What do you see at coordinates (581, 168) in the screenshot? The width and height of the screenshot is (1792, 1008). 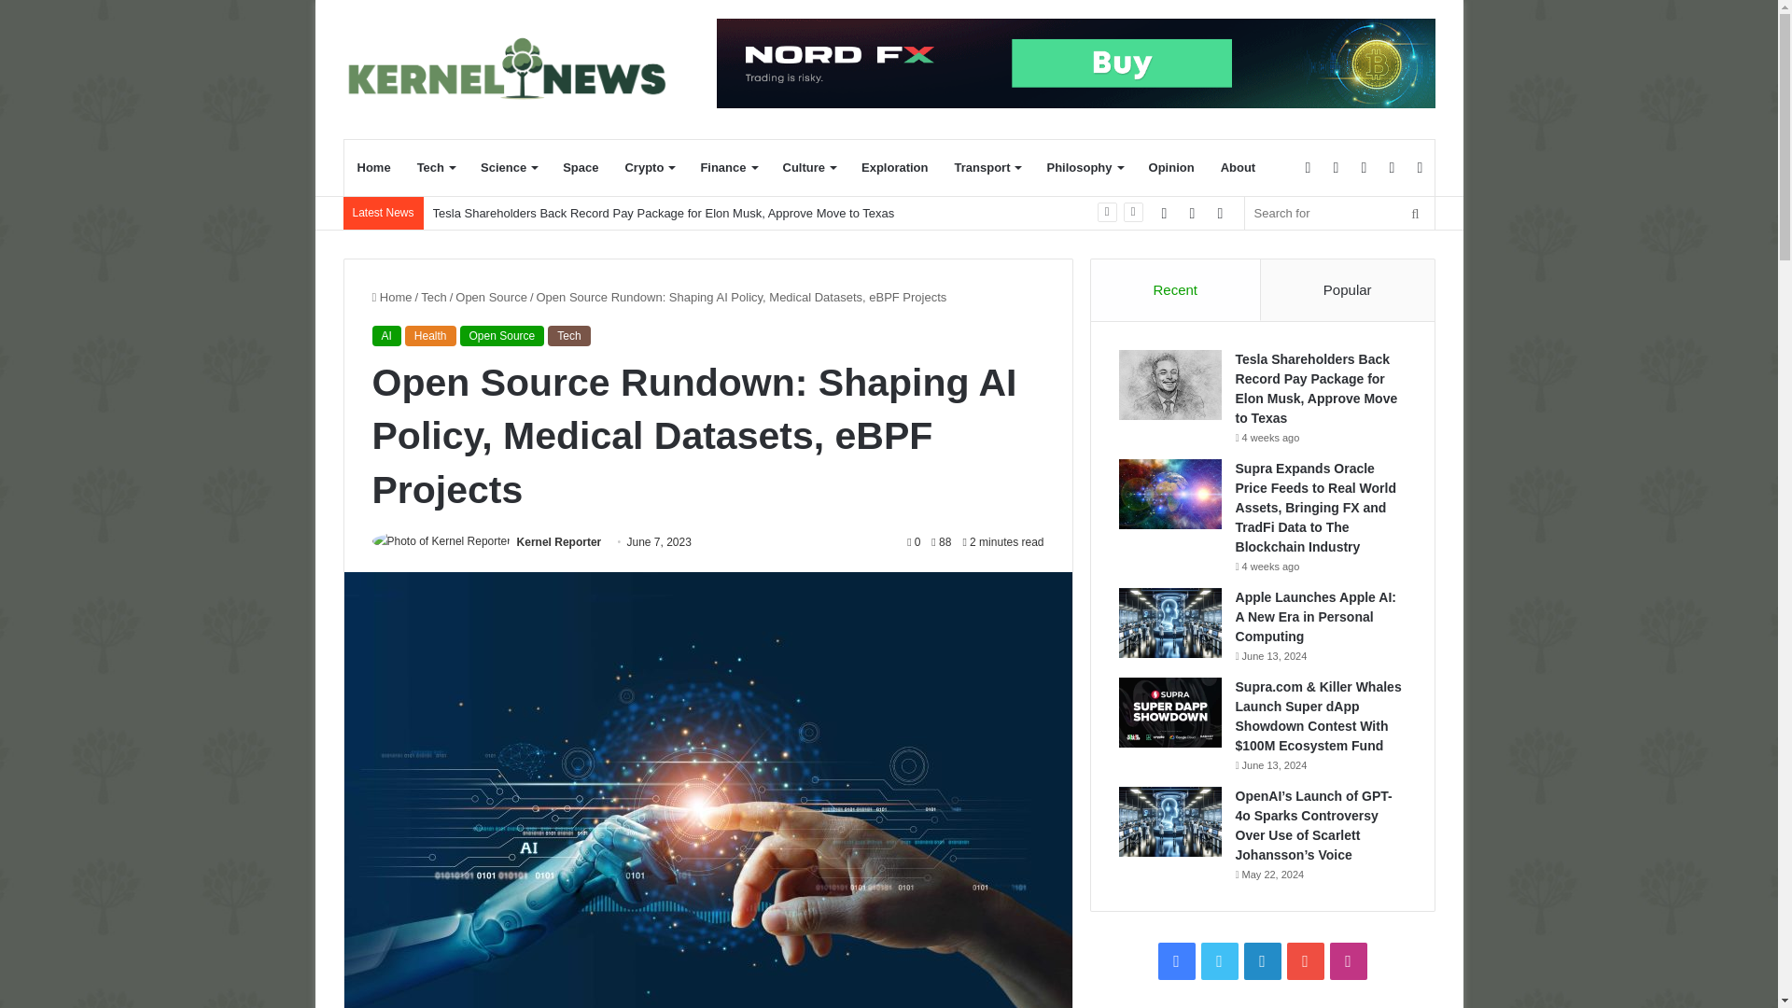 I see `Space` at bounding box center [581, 168].